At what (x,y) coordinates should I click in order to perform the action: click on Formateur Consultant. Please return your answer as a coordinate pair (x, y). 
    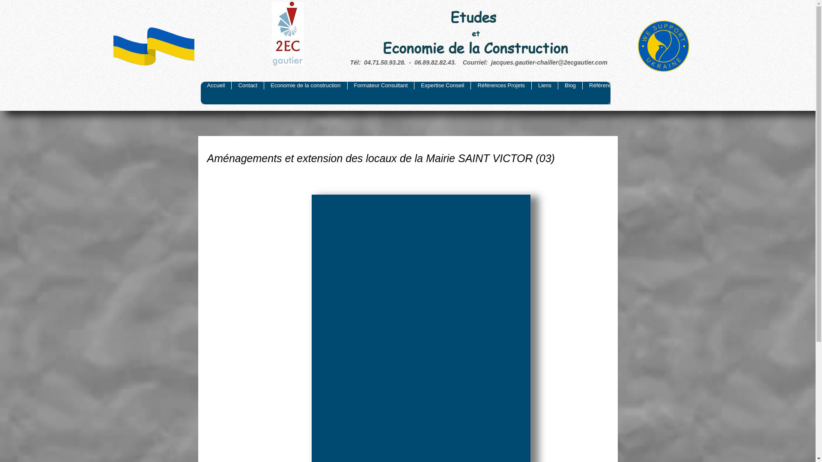
    Looking at the image, I should click on (381, 93).